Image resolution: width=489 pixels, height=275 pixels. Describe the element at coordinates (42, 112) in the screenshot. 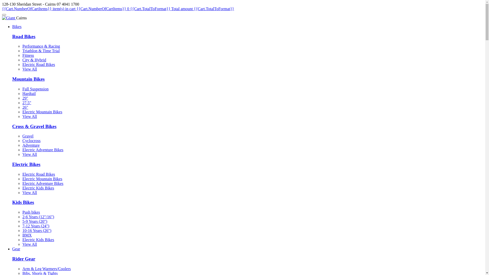

I see `Electric Mountain Bikes` at that location.